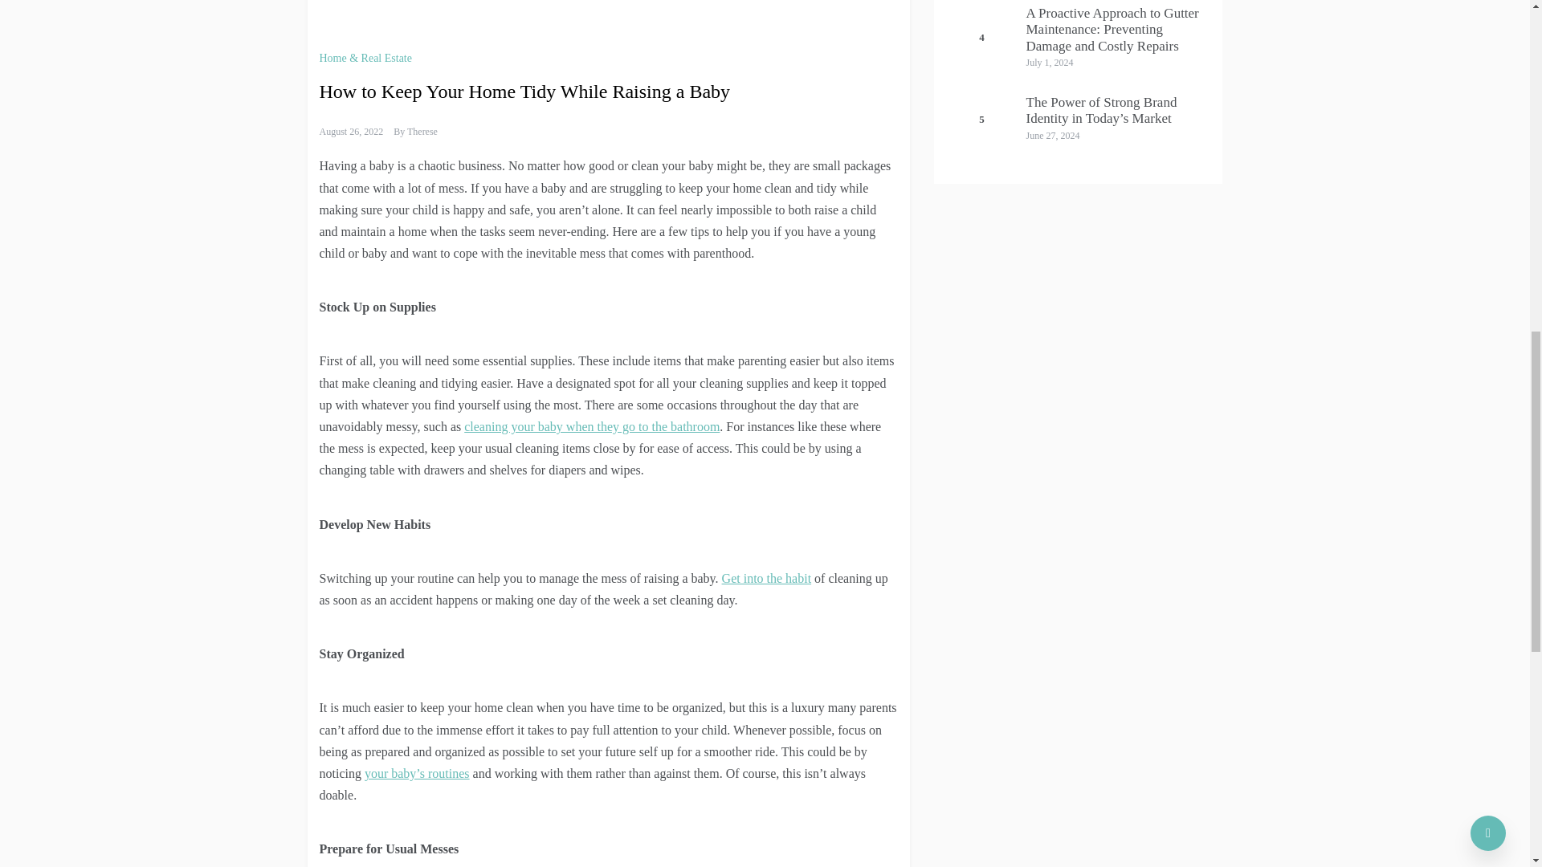 The width and height of the screenshot is (1542, 867). Describe the element at coordinates (422, 131) in the screenshot. I see `Therese` at that location.